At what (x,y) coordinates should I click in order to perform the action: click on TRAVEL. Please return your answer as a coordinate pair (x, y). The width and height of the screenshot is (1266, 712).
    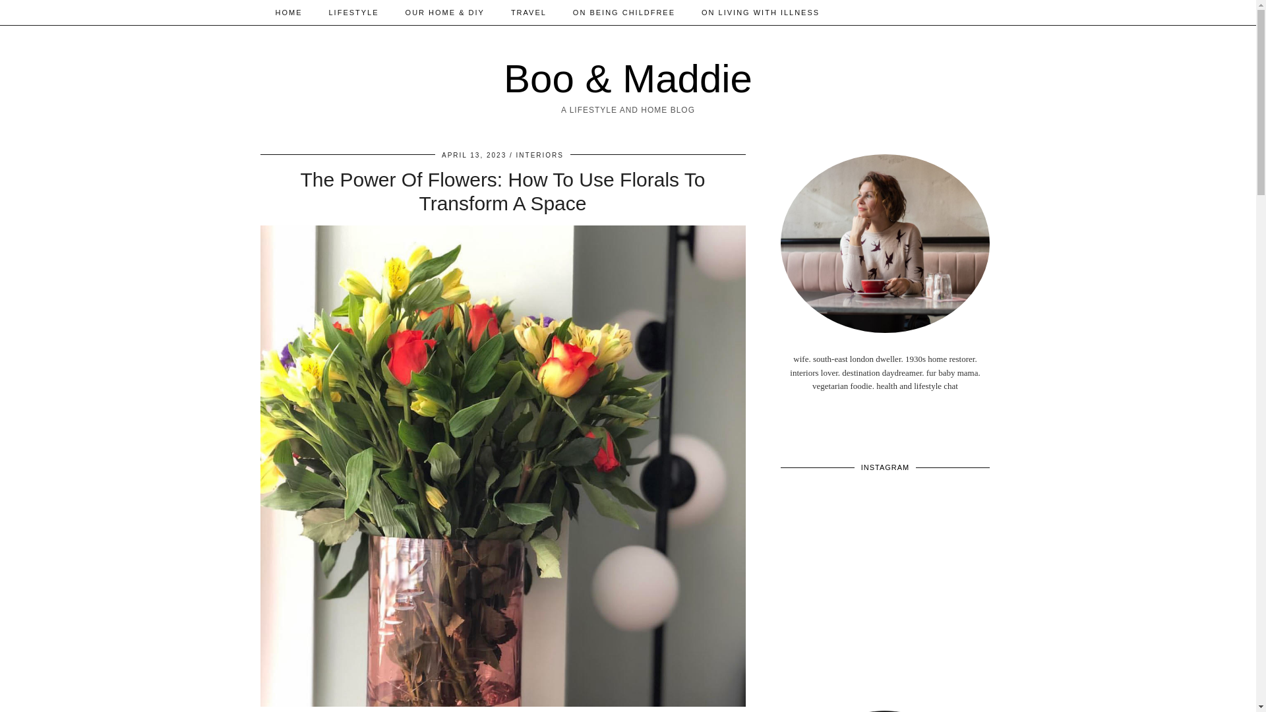
    Looking at the image, I should click on (528, 12).